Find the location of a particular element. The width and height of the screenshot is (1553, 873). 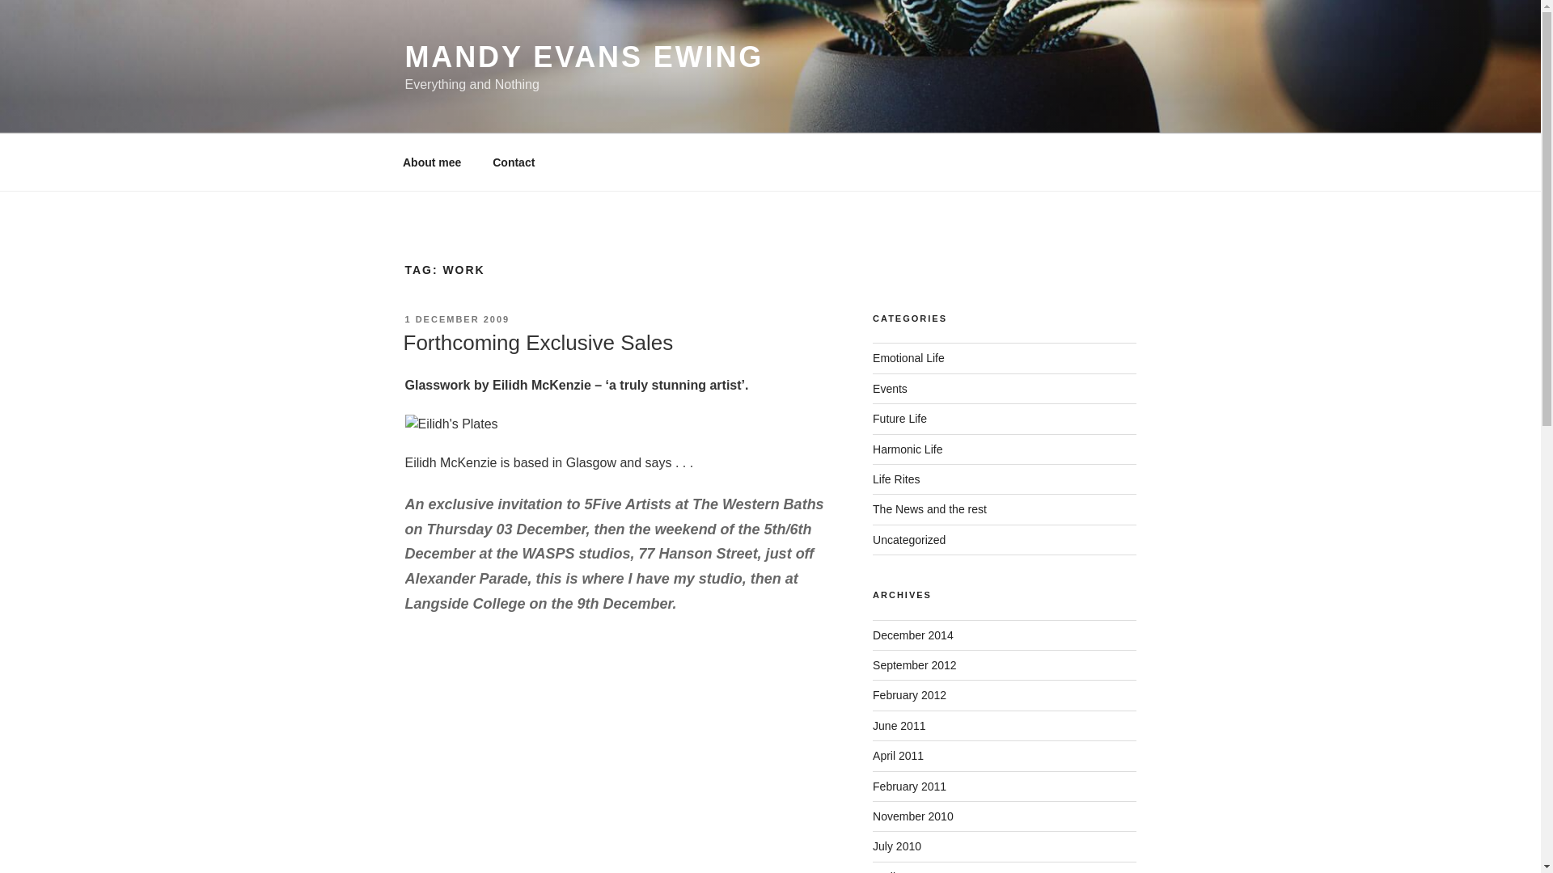

Life Rites is located at coordinates (896, 479).